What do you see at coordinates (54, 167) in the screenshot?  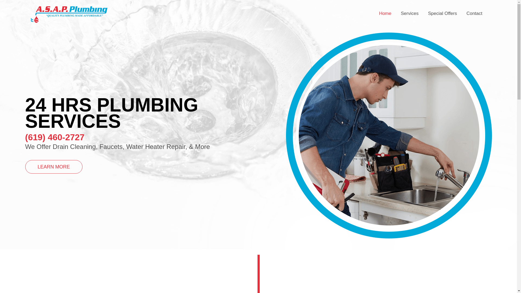 I see `LEARN MORE` at bounding box center [54, 167].